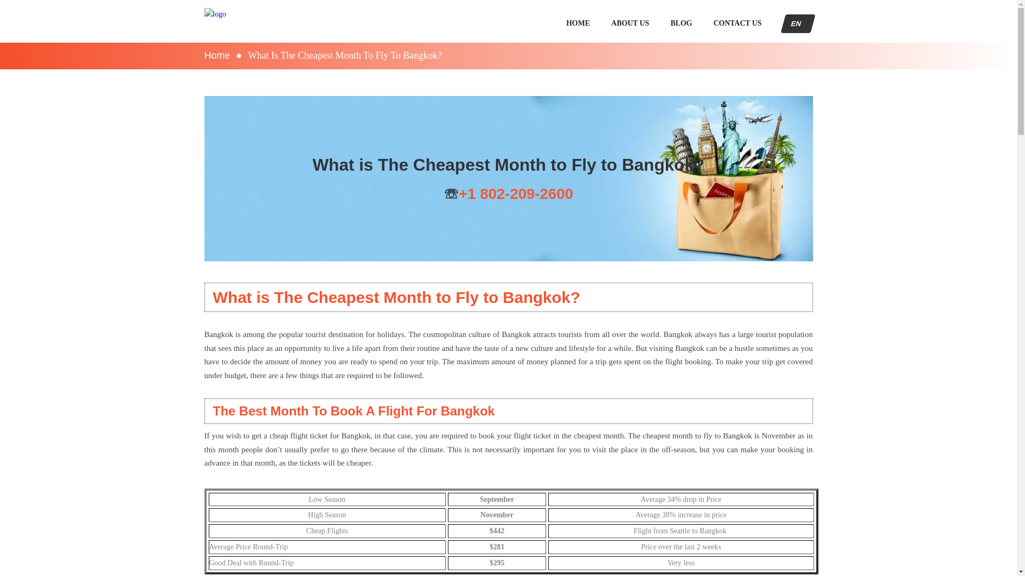 The height and width of the screenshot is (576, 1025). Describe the element at coordinates (243, 21) in the screenshot. I see `Home` at that location.